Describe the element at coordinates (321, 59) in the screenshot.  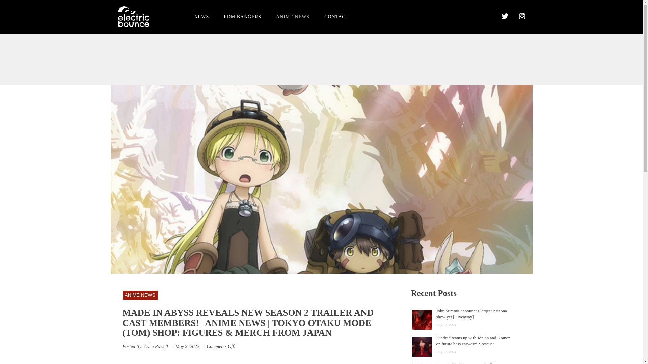
I see `Advertisement` at that location.